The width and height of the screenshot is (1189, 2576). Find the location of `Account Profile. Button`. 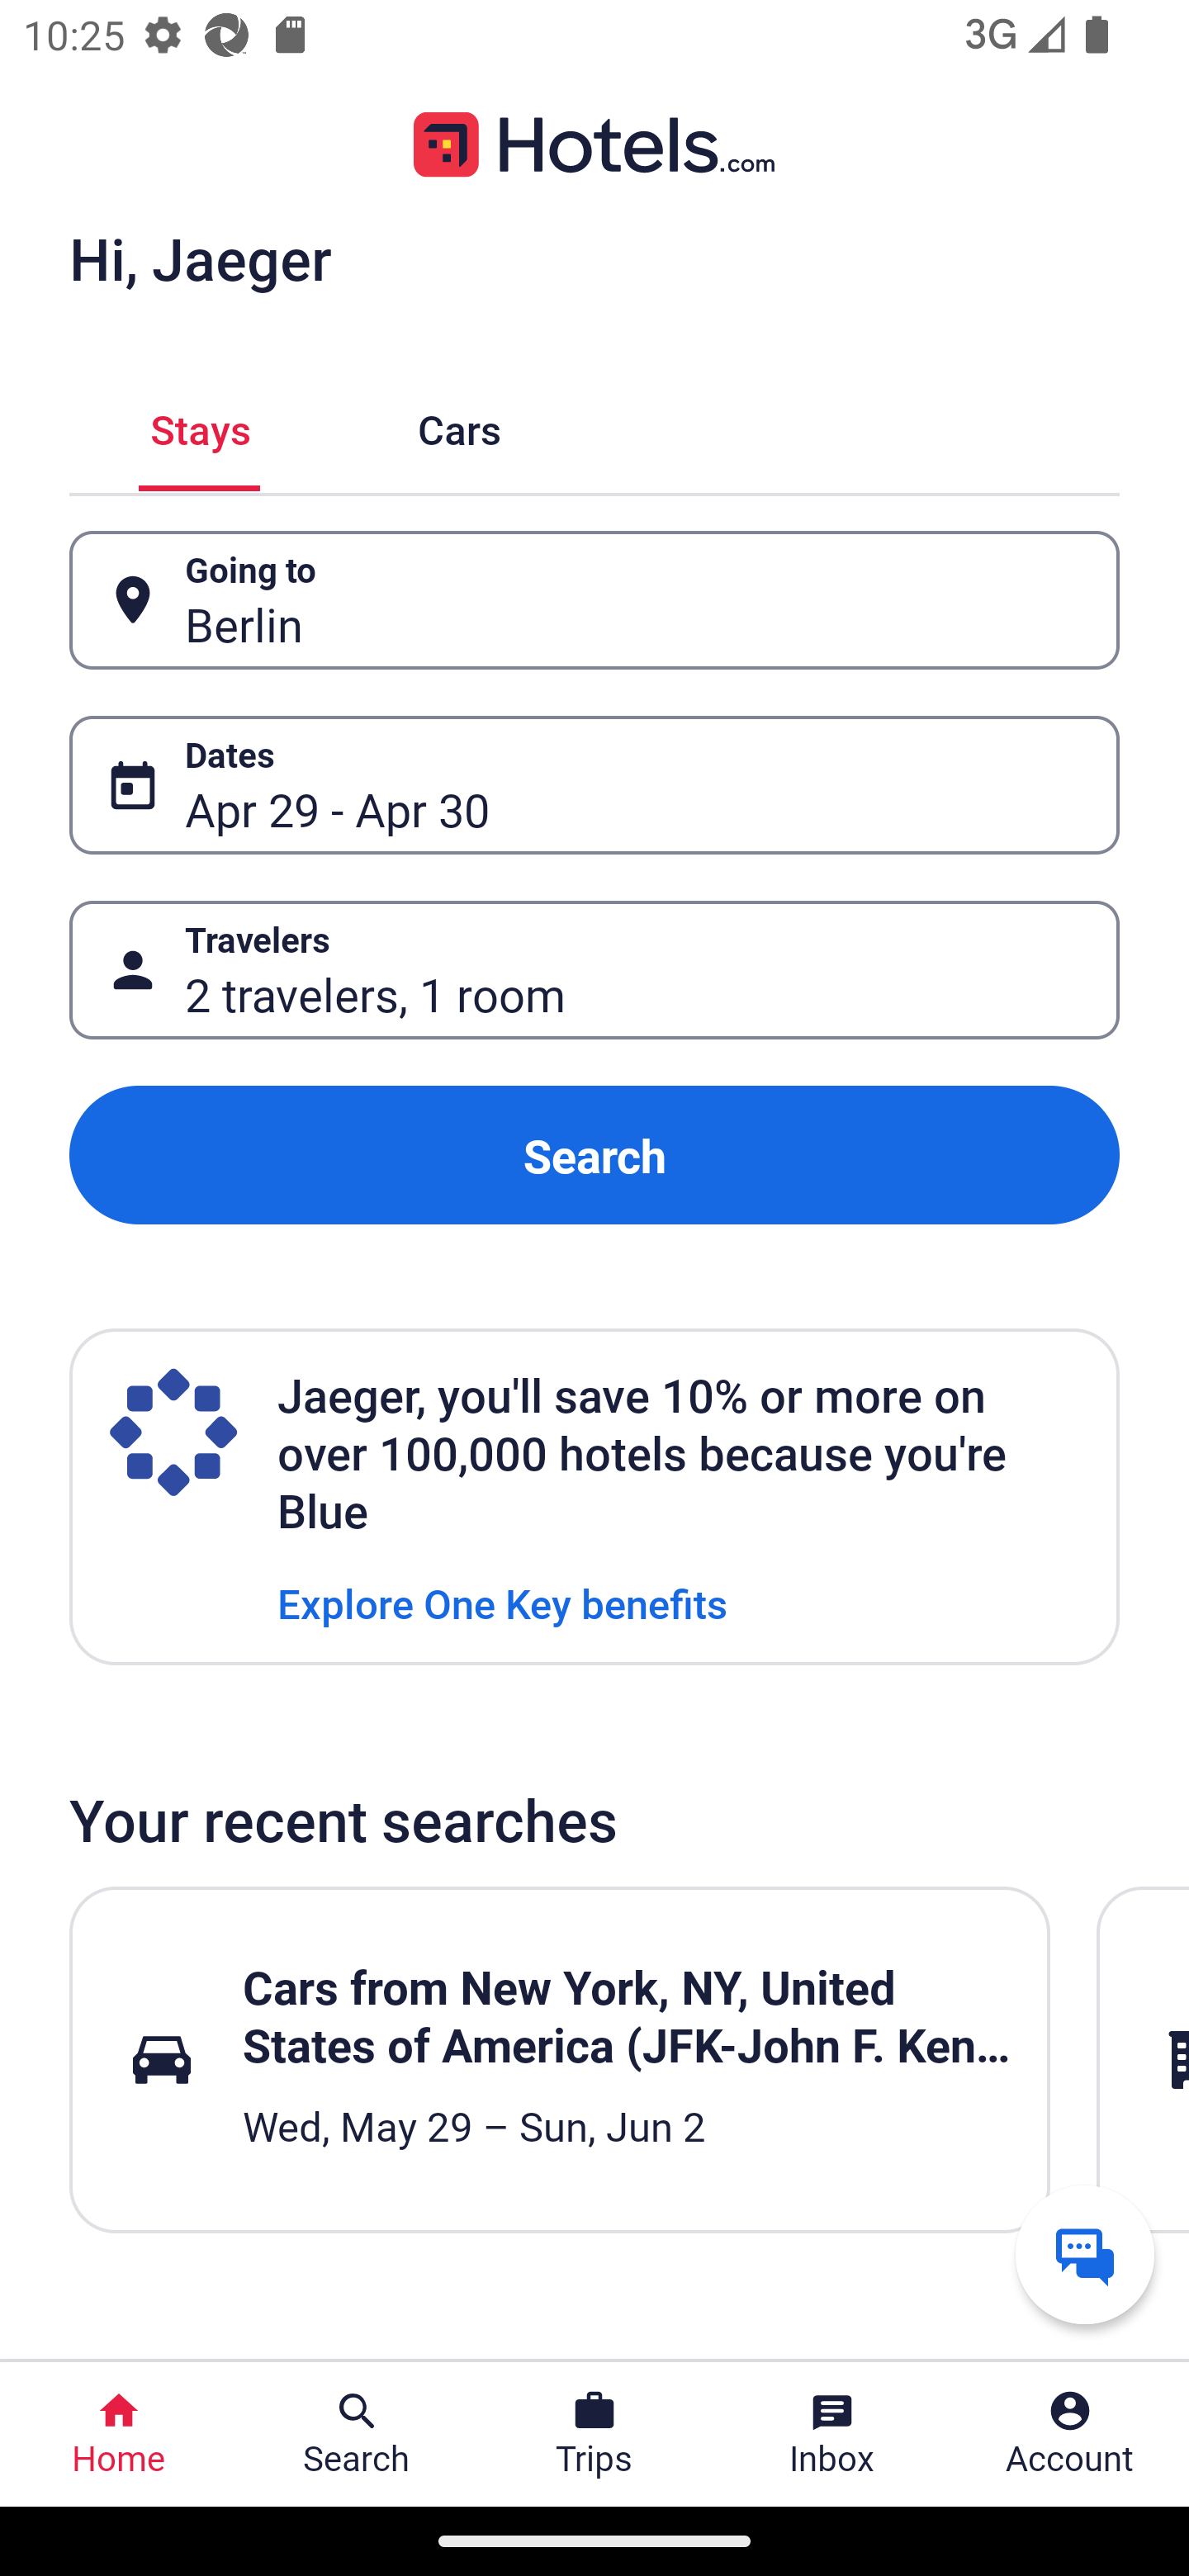

Account Profile. Button is located at coordinates (1070, 2434).